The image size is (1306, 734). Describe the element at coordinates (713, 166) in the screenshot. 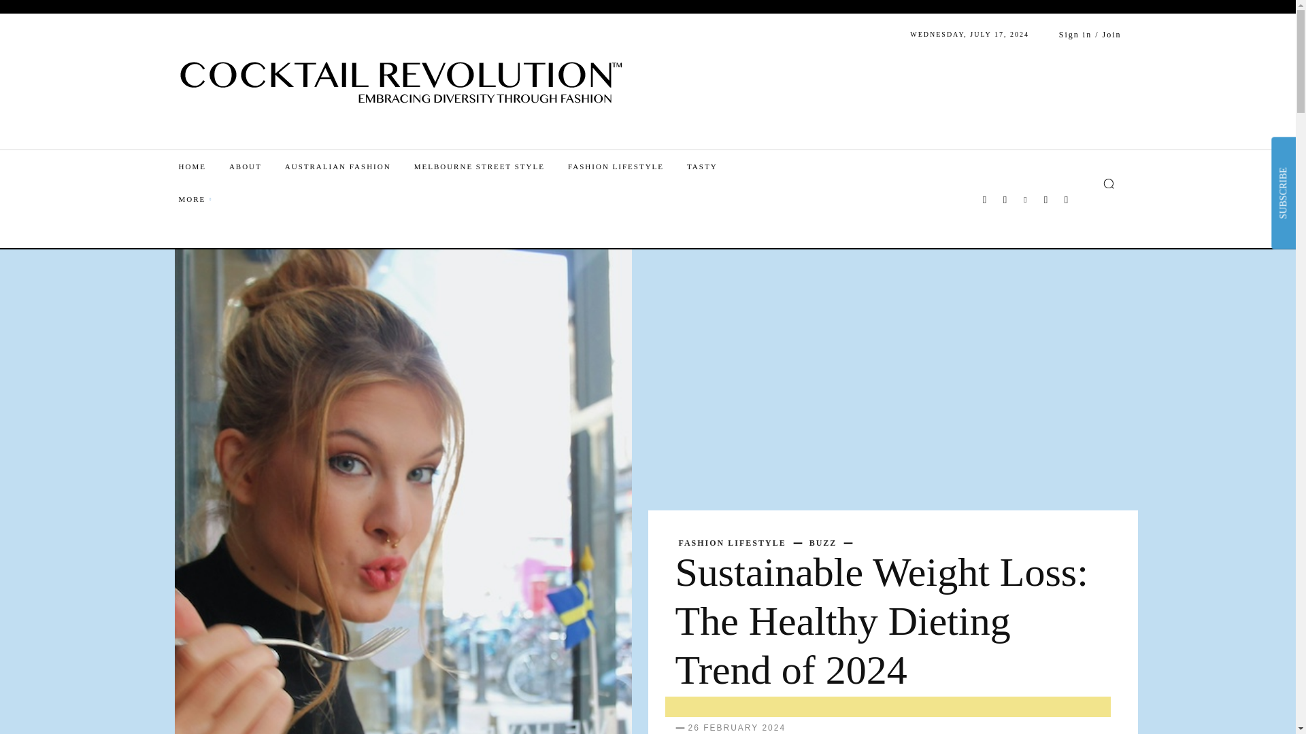

I see `TASTY` at that location.